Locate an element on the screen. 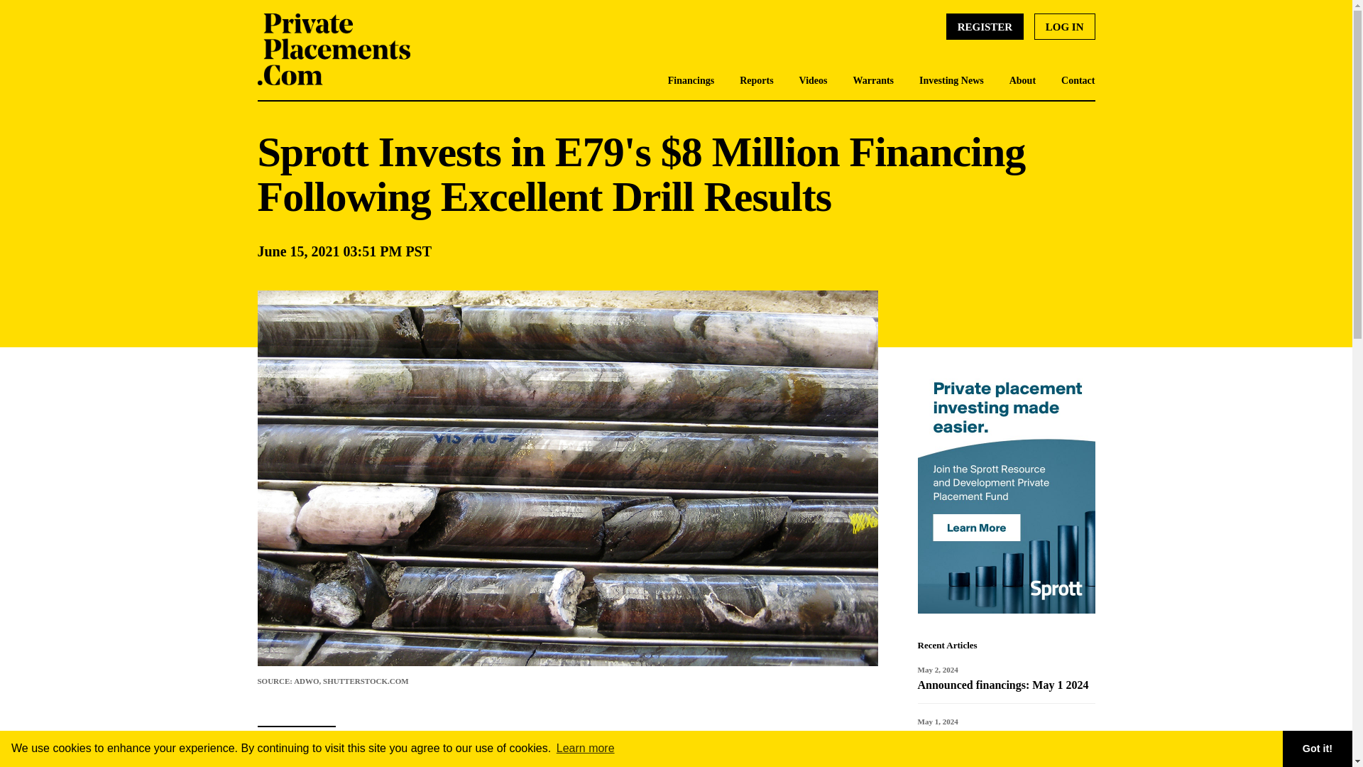  About is located at coordinates (1022, 81).